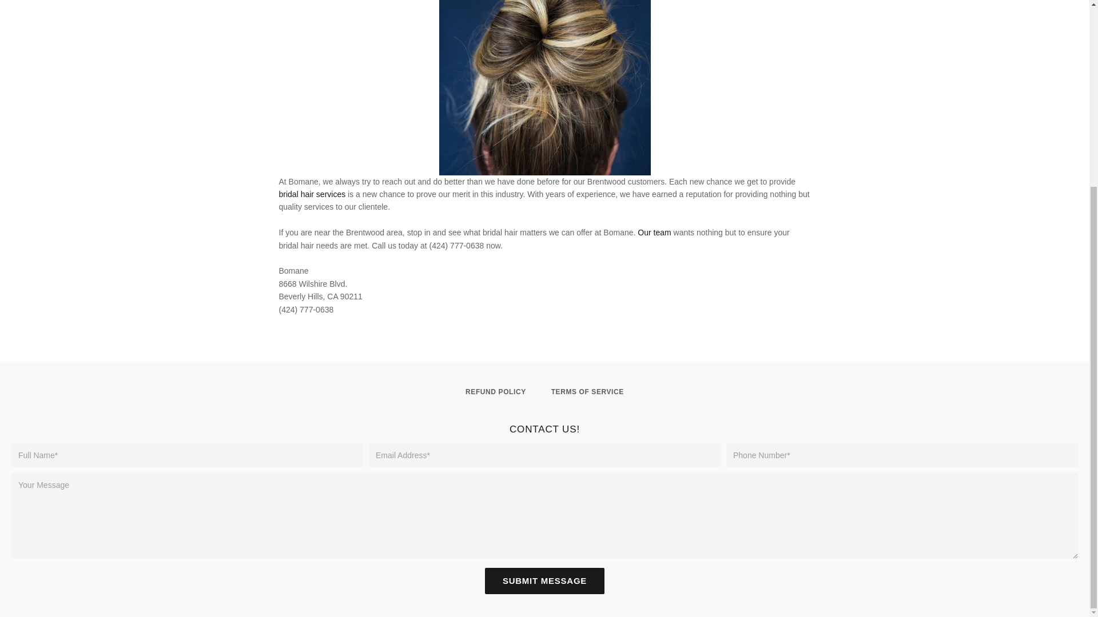 Image resolution: width=1098 pixels, height=617 pixels. I want to click on SUBMIT MESSAGE, so click(544, 580).